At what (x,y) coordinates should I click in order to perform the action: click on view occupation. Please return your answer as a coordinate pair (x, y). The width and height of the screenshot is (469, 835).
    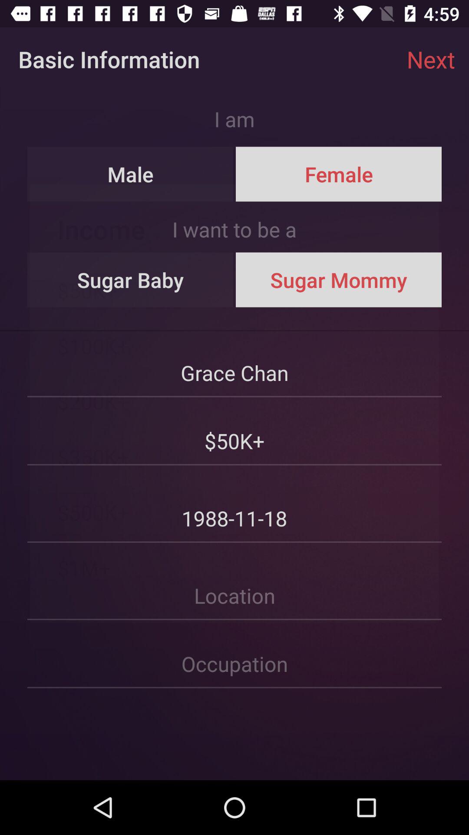
    Looking at the image, I should click on (234, 655).